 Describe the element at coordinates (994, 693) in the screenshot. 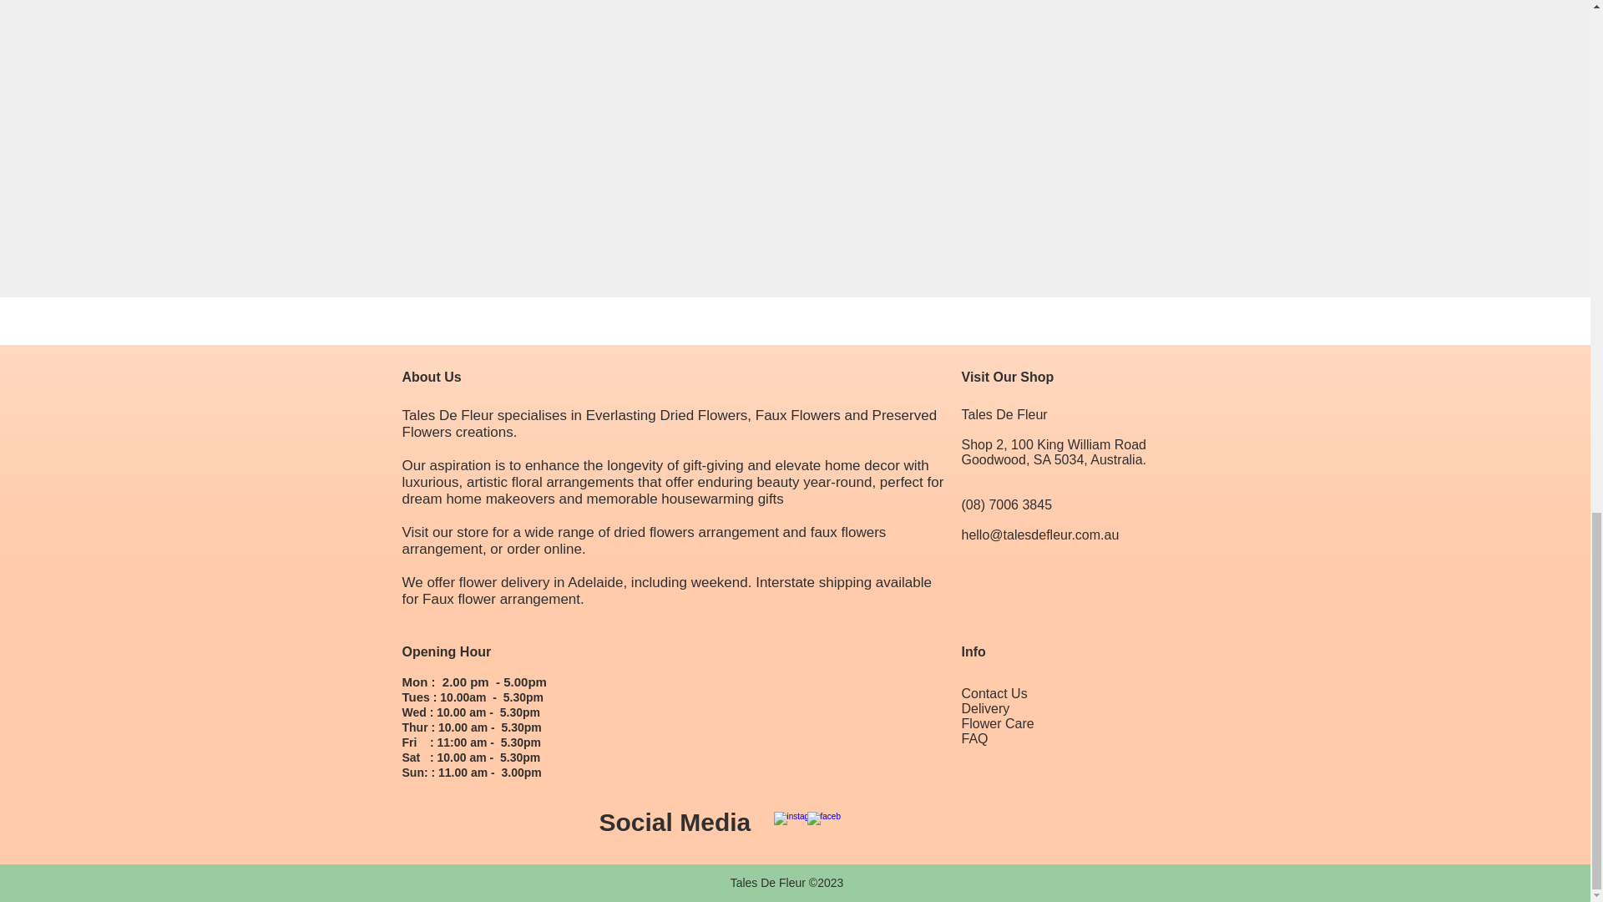

I see `Contact Us` at that location.